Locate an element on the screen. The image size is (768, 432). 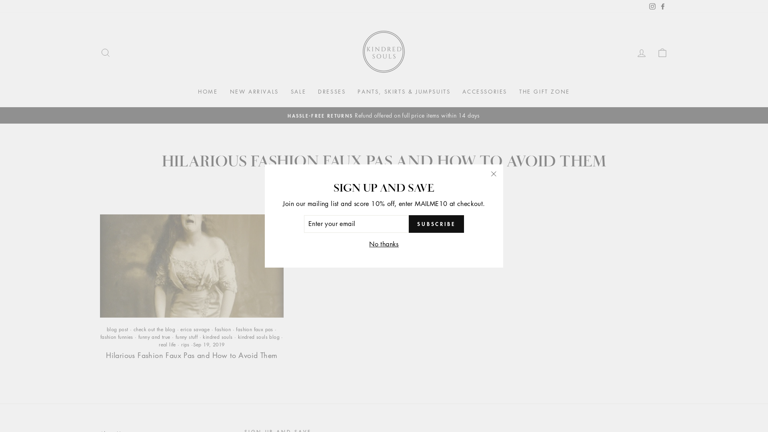
SUBSCRIBE is located at coordinates (436, 224).